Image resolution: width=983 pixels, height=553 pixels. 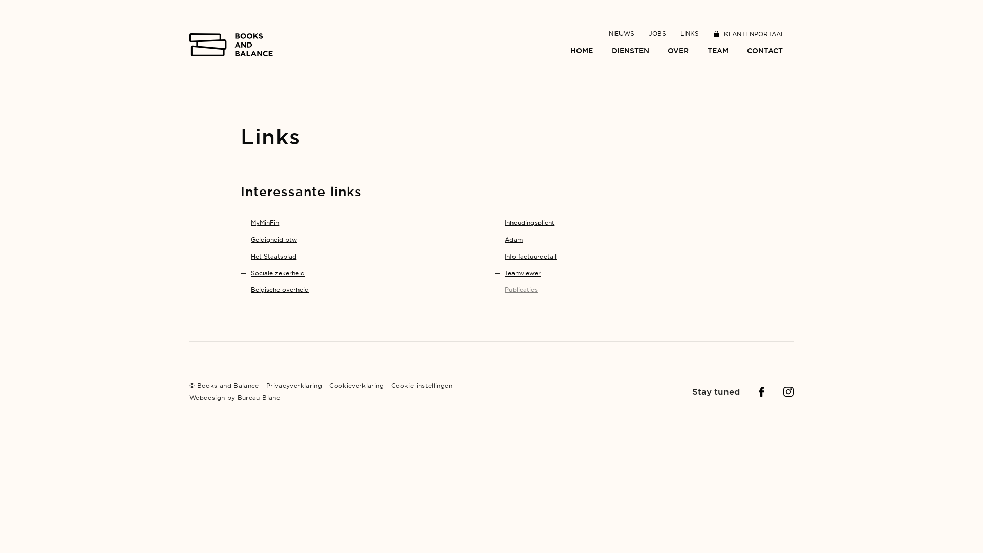 I want to click on Publicaties, so click(x=521, y=290).